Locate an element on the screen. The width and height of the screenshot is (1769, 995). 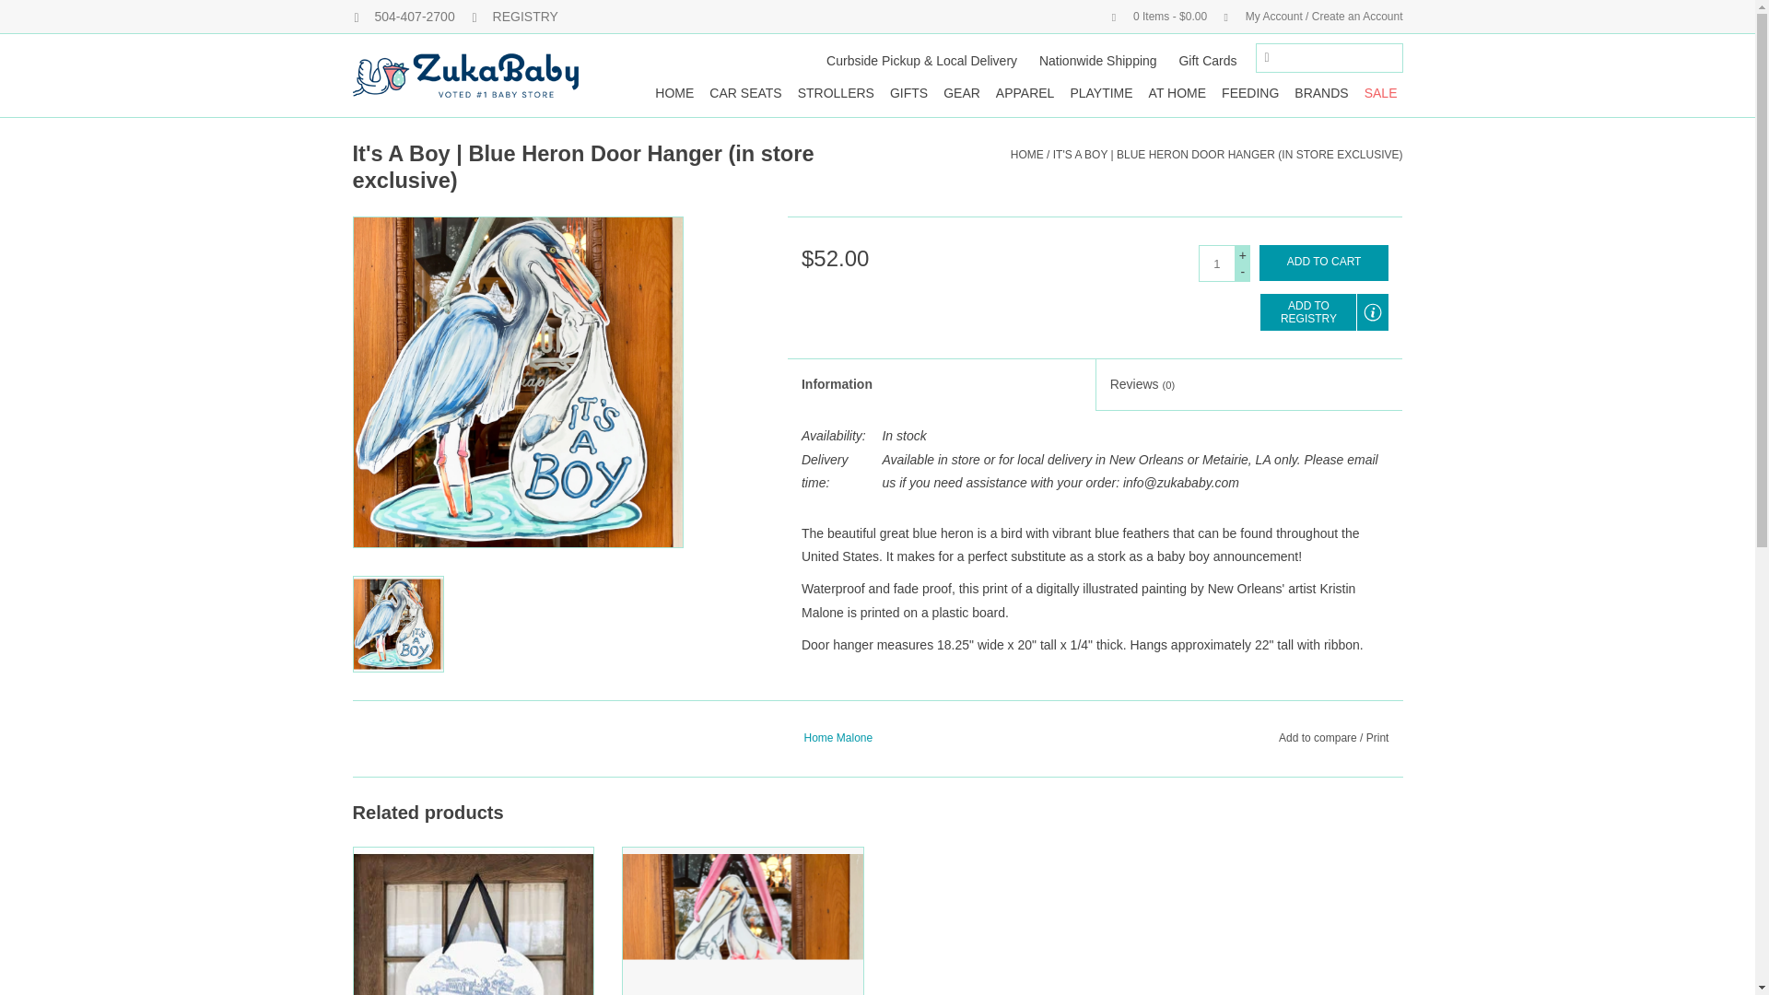
STROLLERS is located at coordinates (836, 92).